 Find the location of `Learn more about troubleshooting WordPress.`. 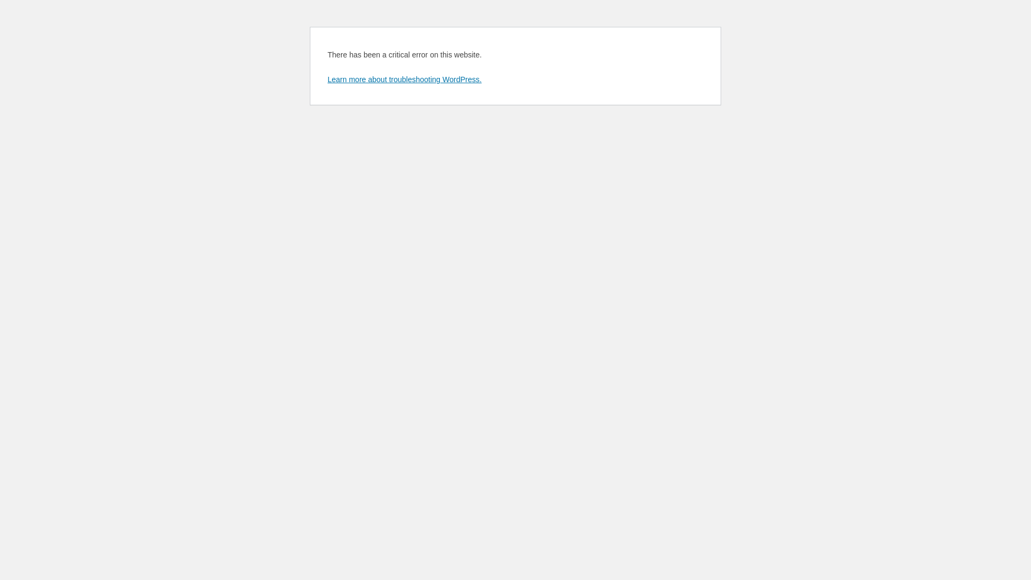

Learn more about troubleshooting WordPress. is located at coordinates (405, 79).